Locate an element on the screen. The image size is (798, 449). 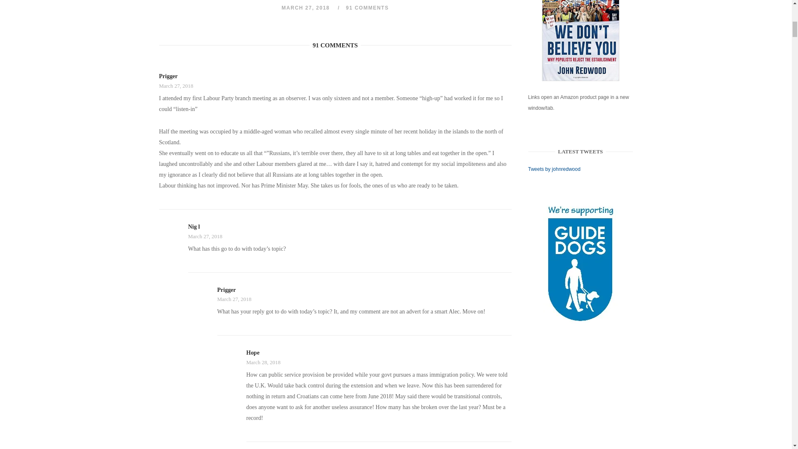
Tweets by johnredwood is located at coordinates (554, 169).